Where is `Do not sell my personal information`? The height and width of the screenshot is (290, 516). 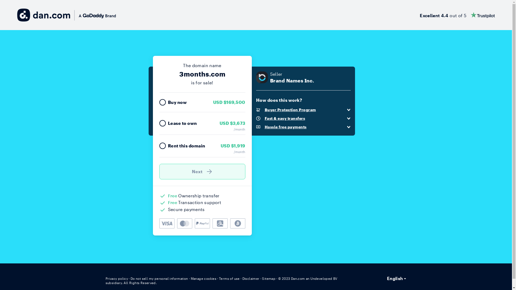
Do not sell my personal information is located at coordinates (159, 278).